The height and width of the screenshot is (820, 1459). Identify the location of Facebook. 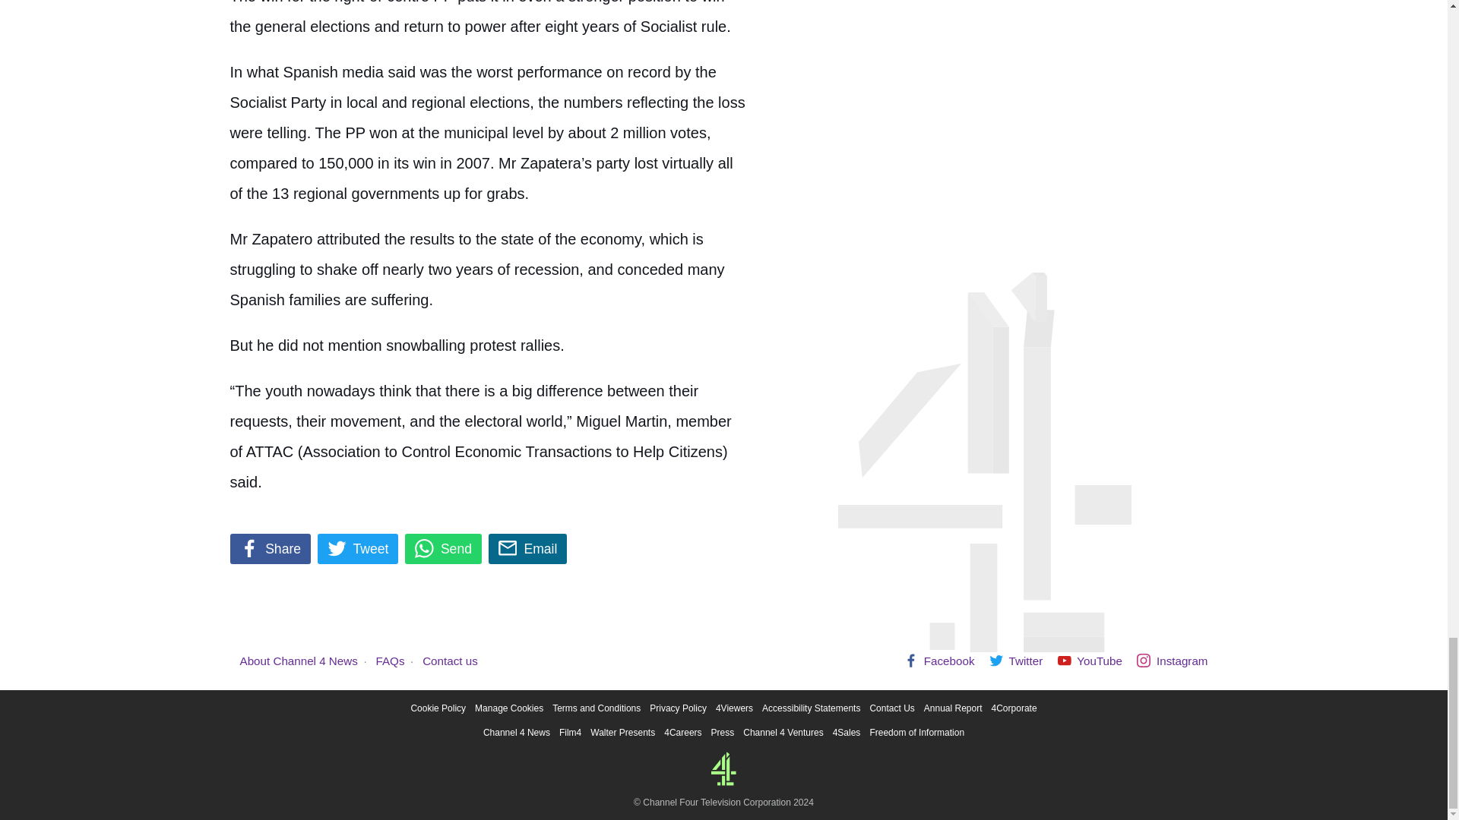
(939, 661).